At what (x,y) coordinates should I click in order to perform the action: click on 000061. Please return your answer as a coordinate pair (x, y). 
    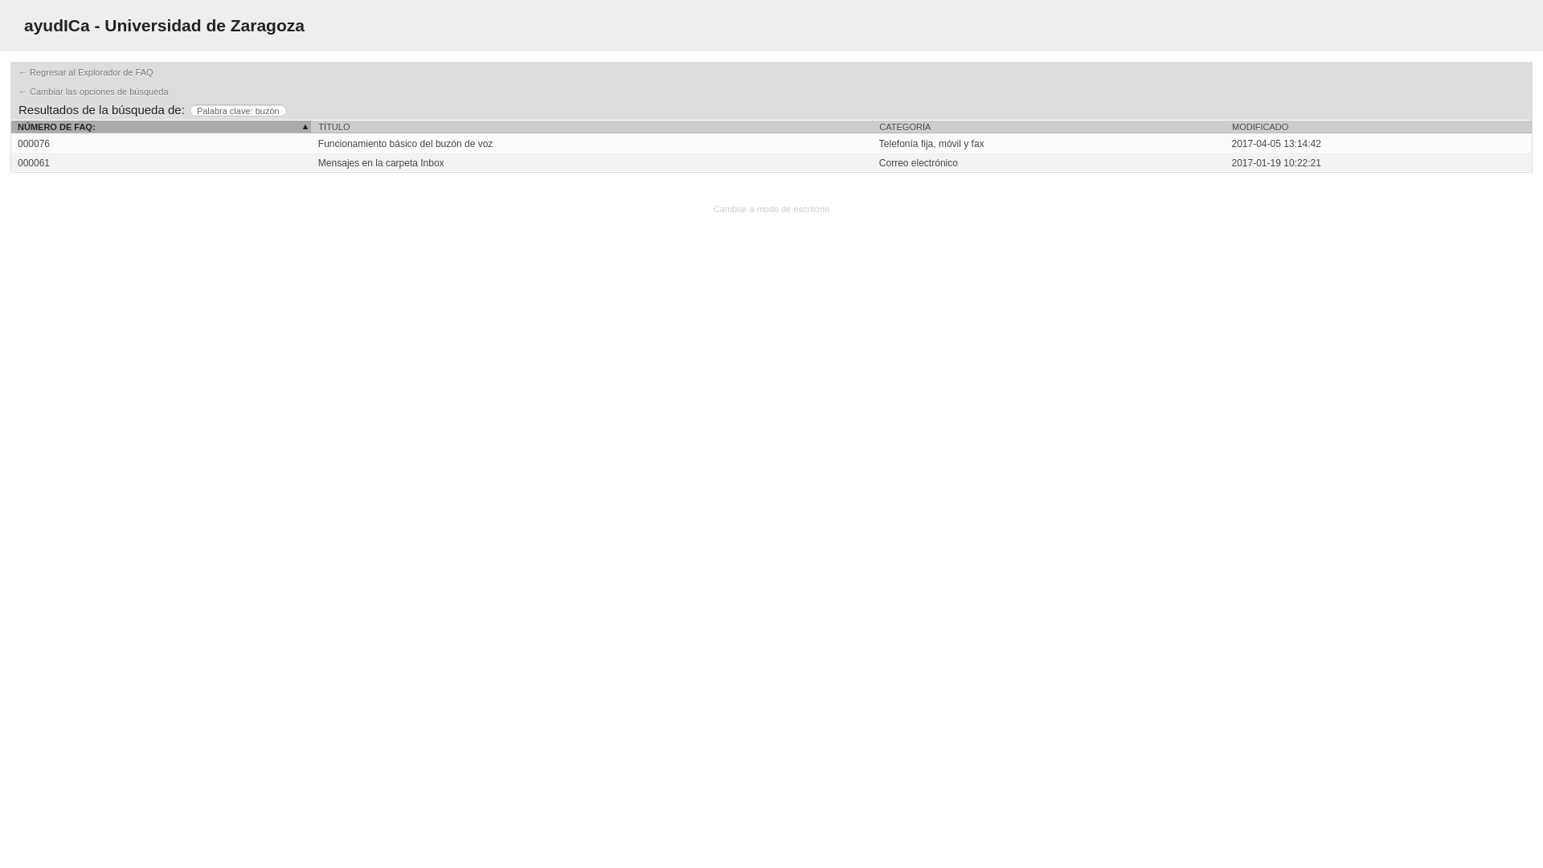
    Looking at the image, I should click on (771, 162).